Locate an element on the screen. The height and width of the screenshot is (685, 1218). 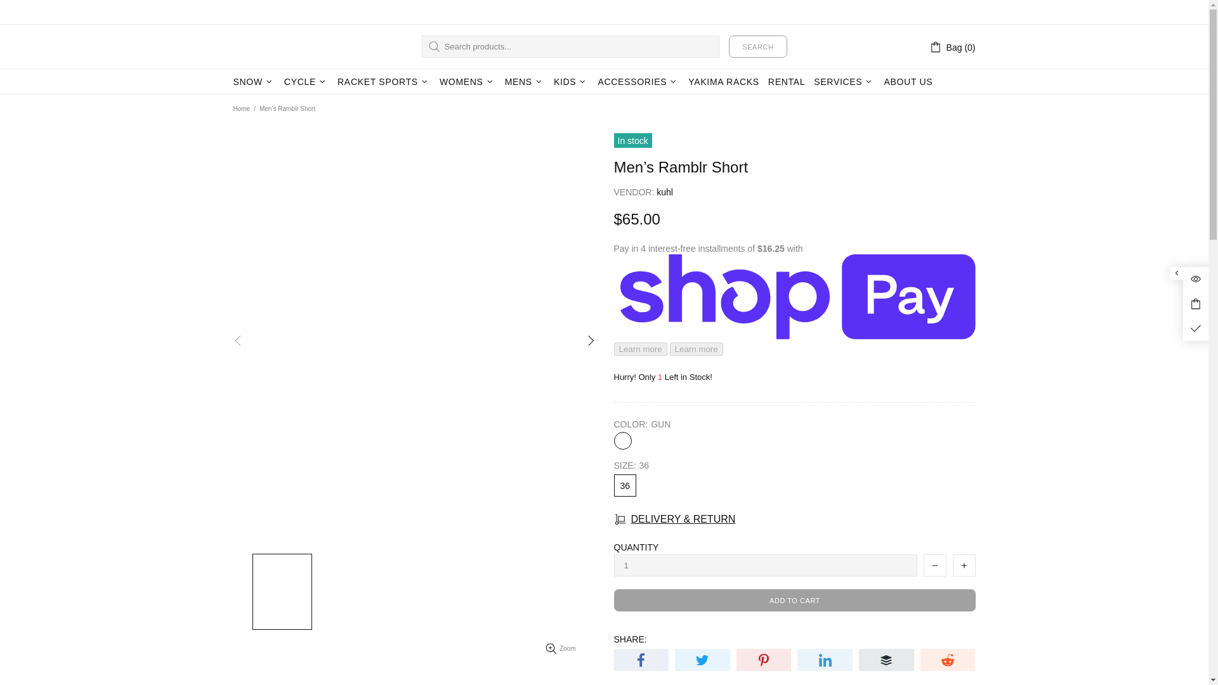
1 is located at coordinates (765, 565).